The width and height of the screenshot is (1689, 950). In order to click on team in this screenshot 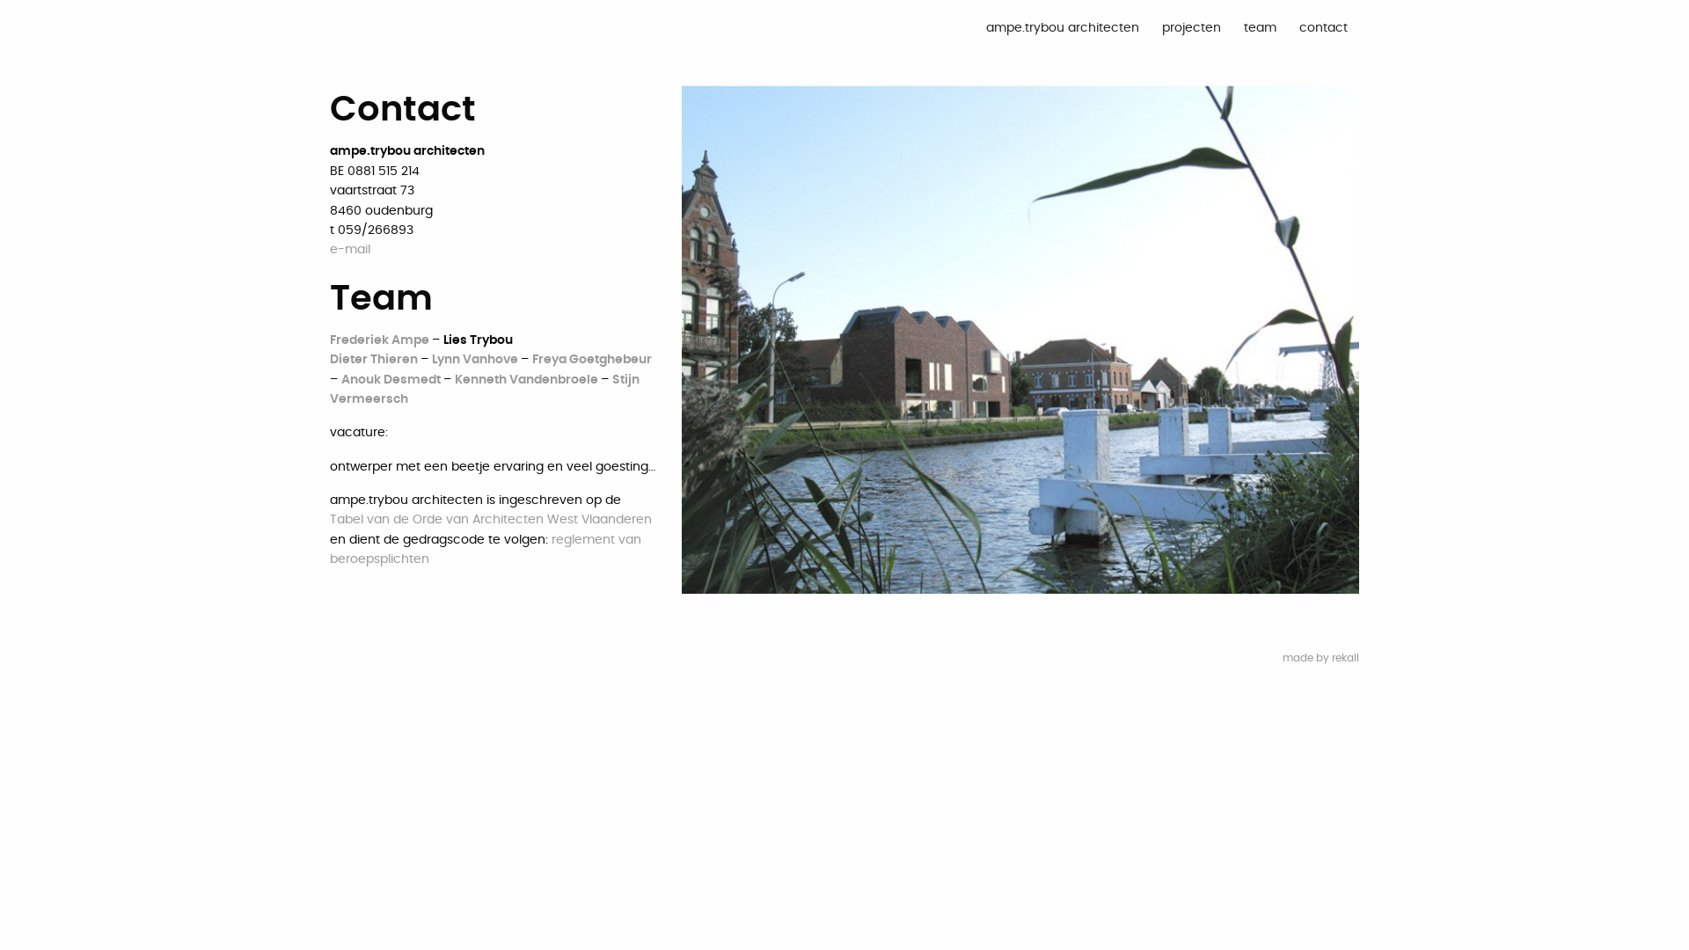, I will do `click(1260, 28)`.